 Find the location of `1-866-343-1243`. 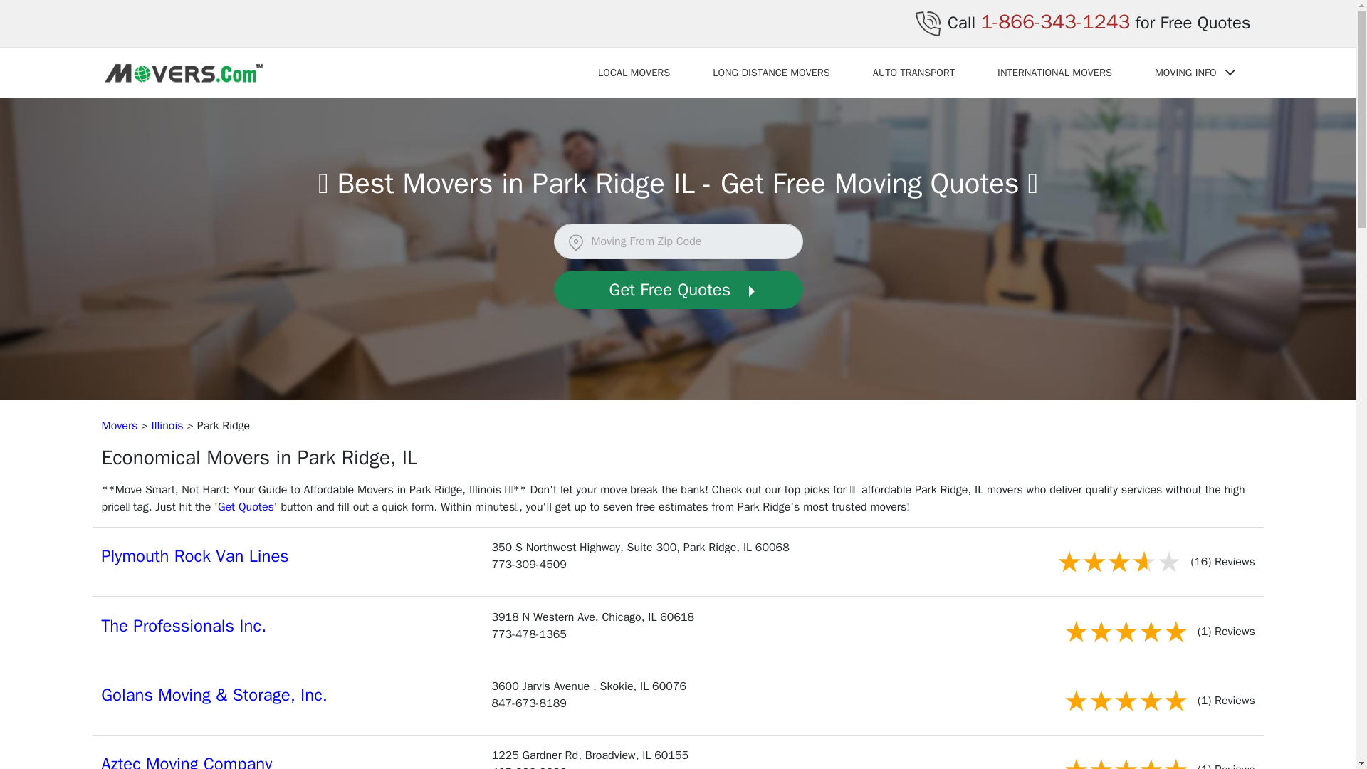

1-866-343-1243 is located at coordinates (1055, 21).